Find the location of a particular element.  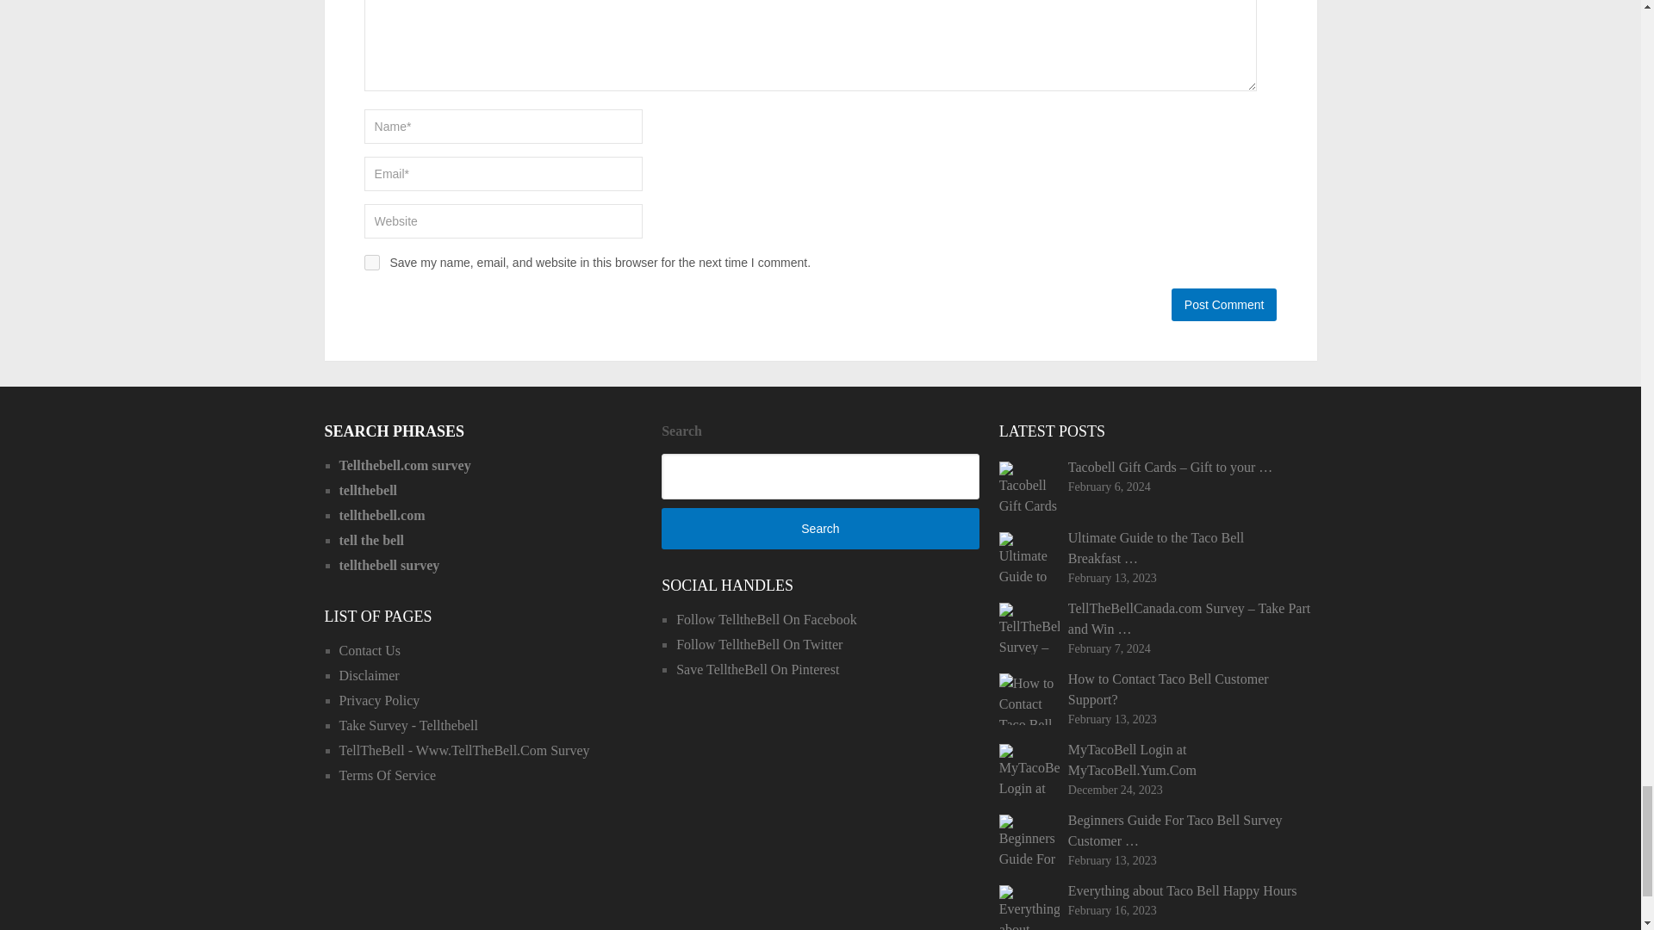

yes is located at coordinates (372, 262).